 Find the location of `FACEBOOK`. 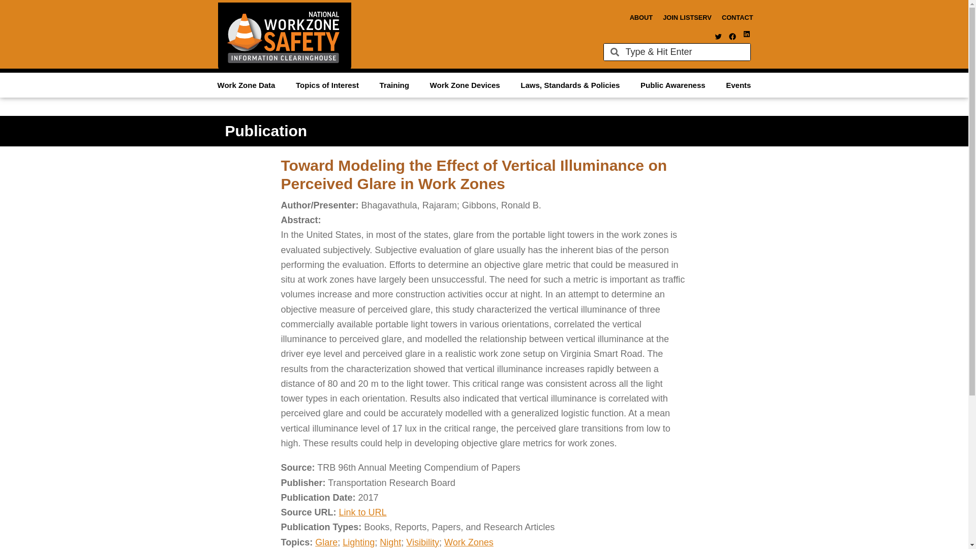

FACEBOOK is located at coordinates (732, 36).